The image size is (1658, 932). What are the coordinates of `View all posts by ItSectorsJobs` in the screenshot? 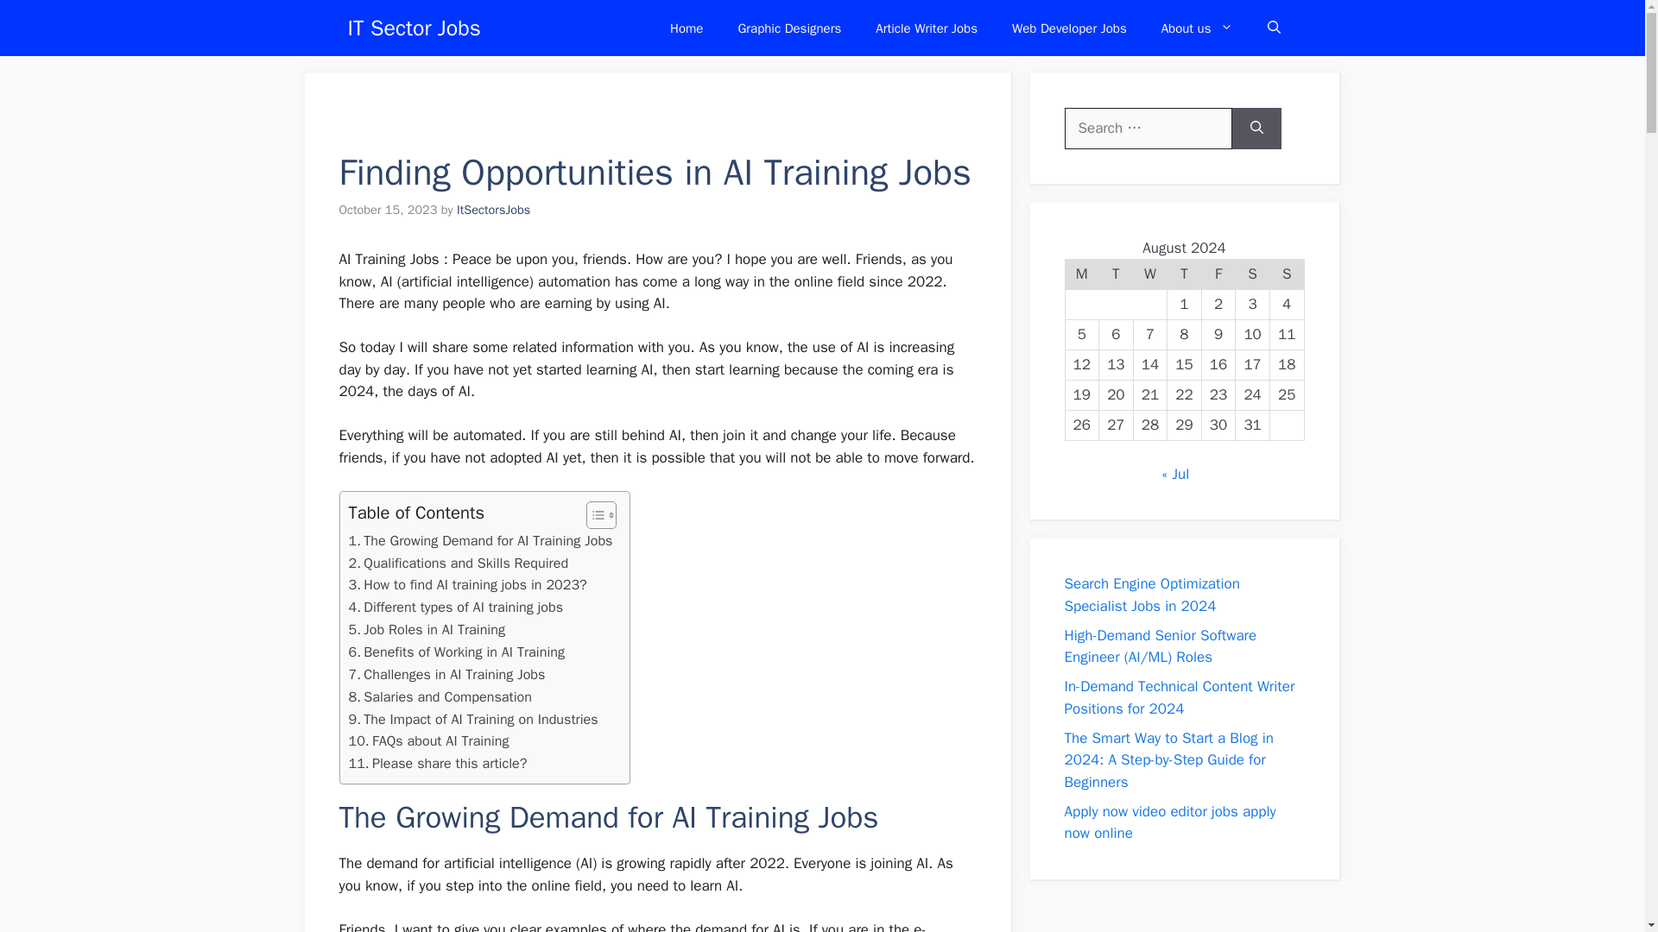 It's located at (494, 209).